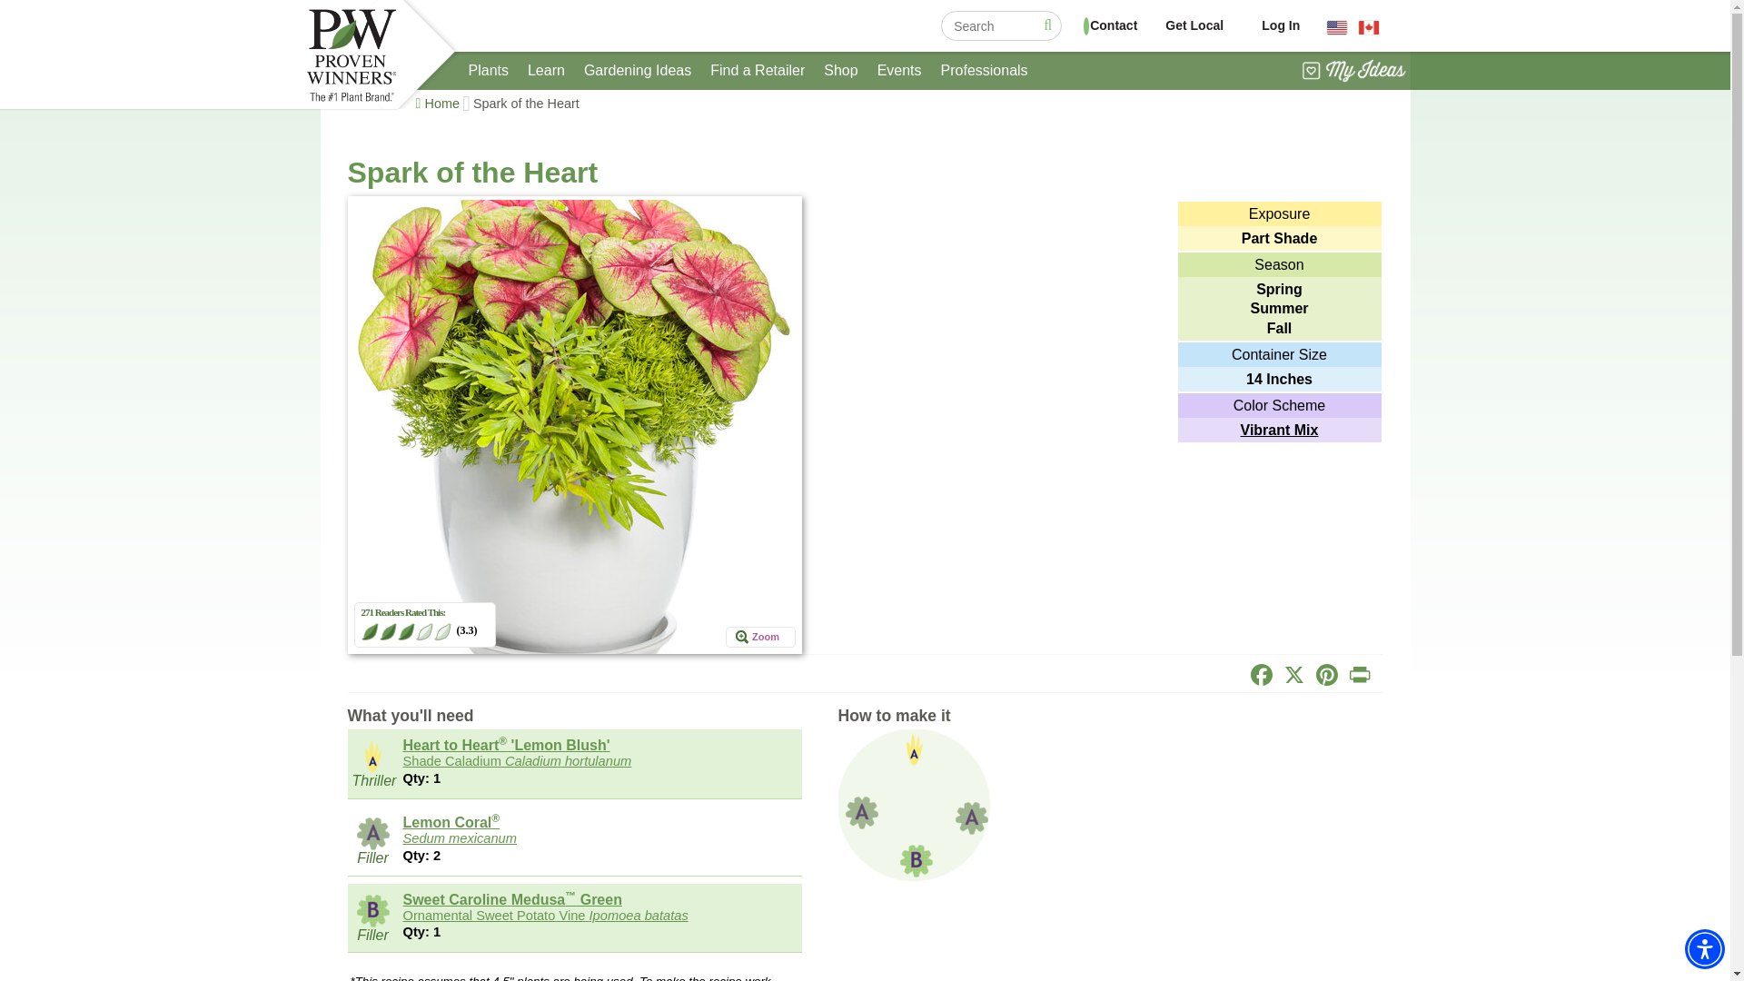 The width and height of the screenshot is (1744, 981). What do you see at coordinates (1280, 25) in the screenshot?
I see `Log In` at bounding box center [1280, 25].